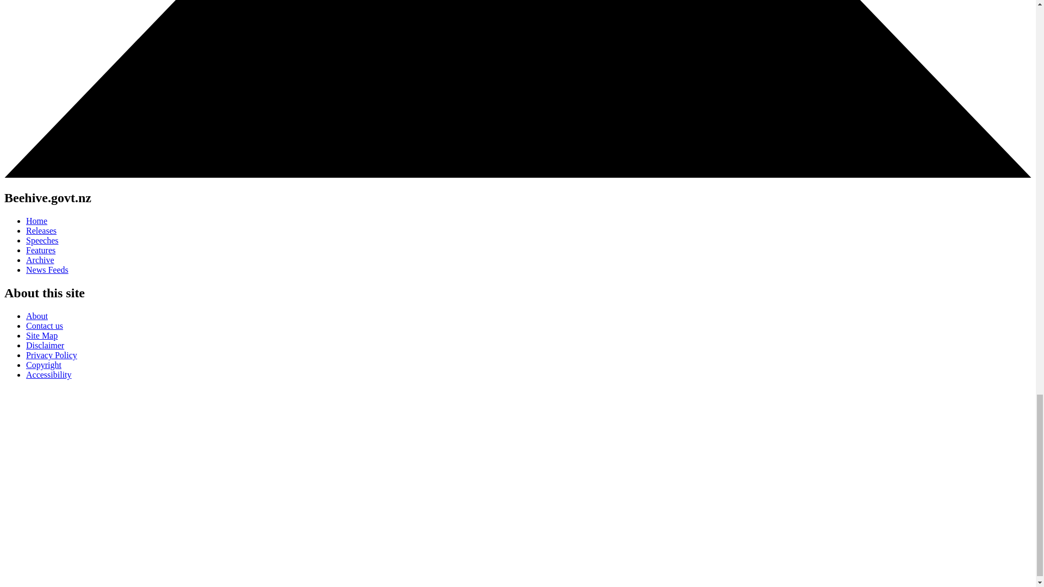 Image resolution: width=1044 pixels, height=587 pixels. I want to click on Releases, so click(41, 230).